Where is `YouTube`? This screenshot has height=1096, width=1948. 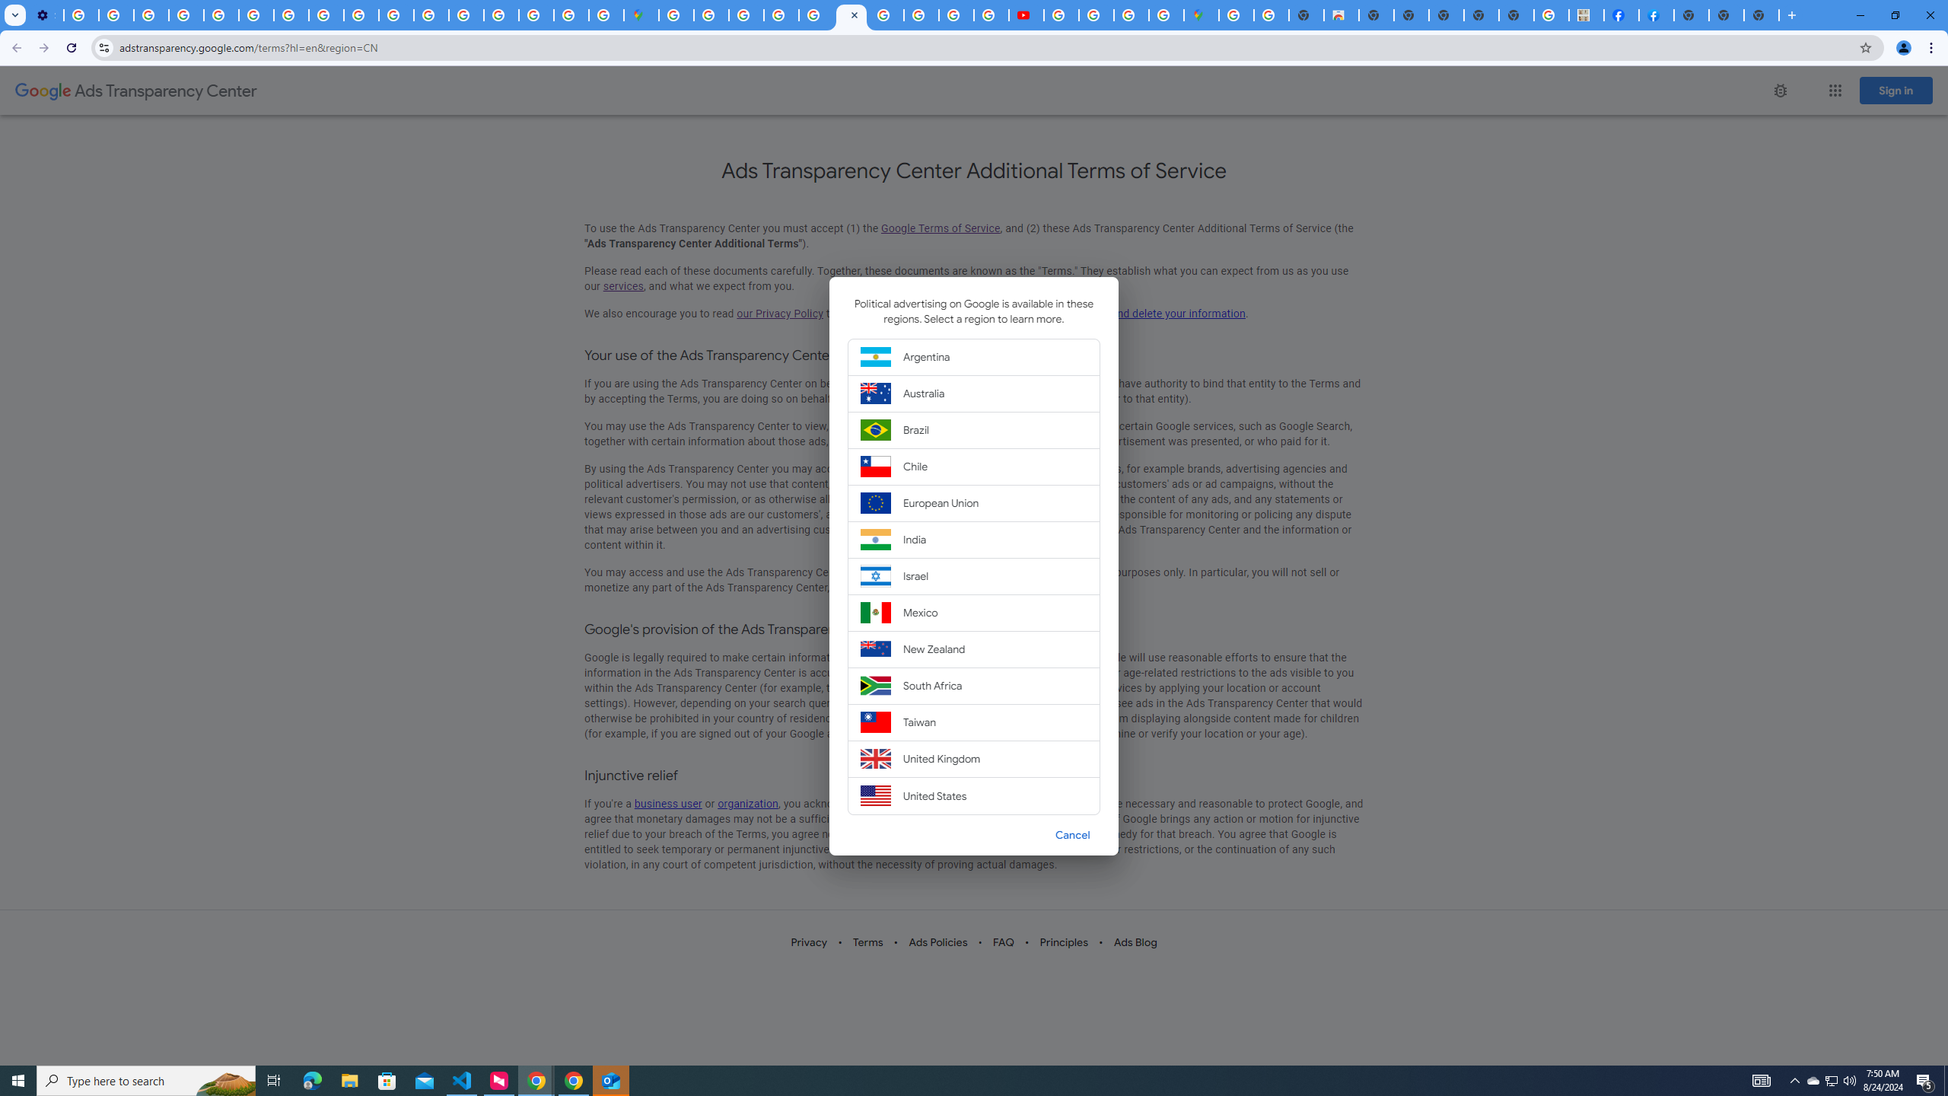 YouTube is located at coordinates (256, 15).